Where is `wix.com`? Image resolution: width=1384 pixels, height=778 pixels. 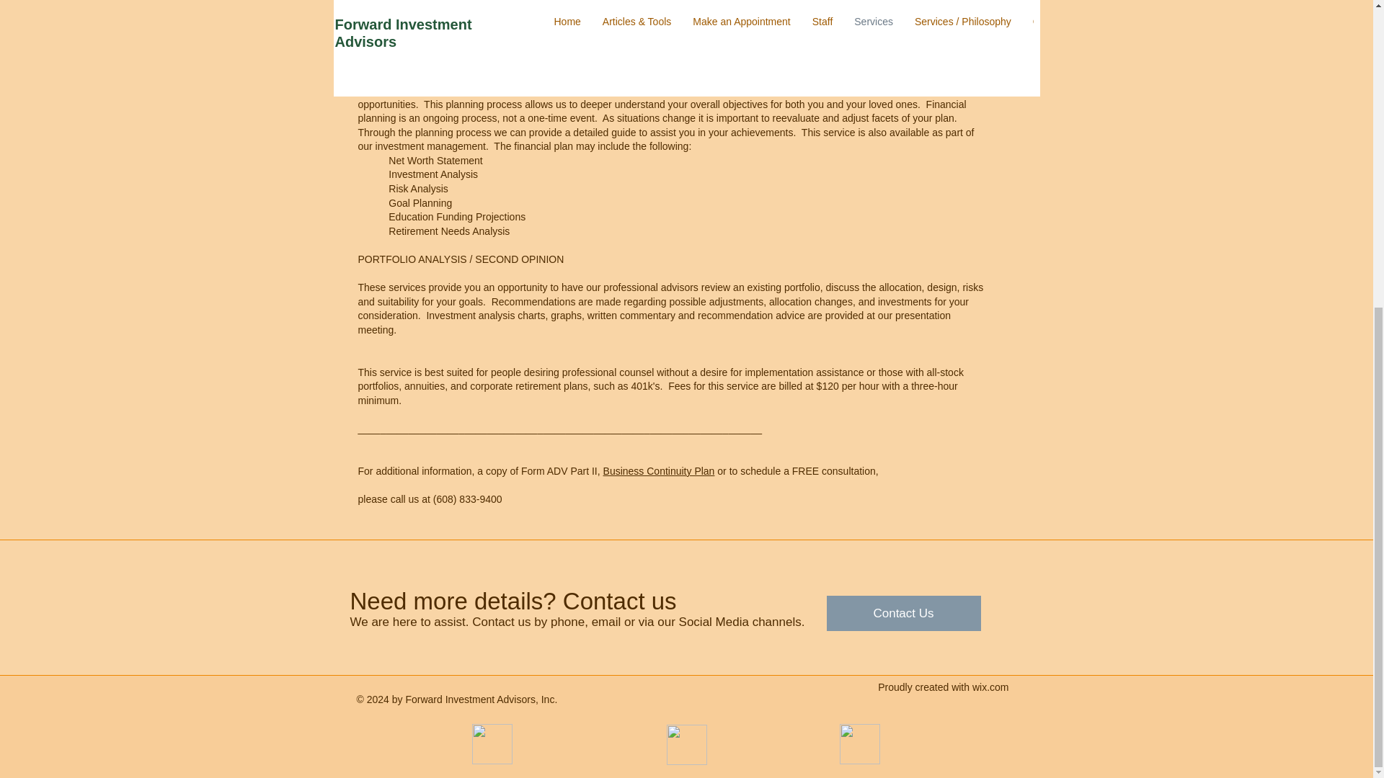 wix.com is located at coordinates (990, 687).